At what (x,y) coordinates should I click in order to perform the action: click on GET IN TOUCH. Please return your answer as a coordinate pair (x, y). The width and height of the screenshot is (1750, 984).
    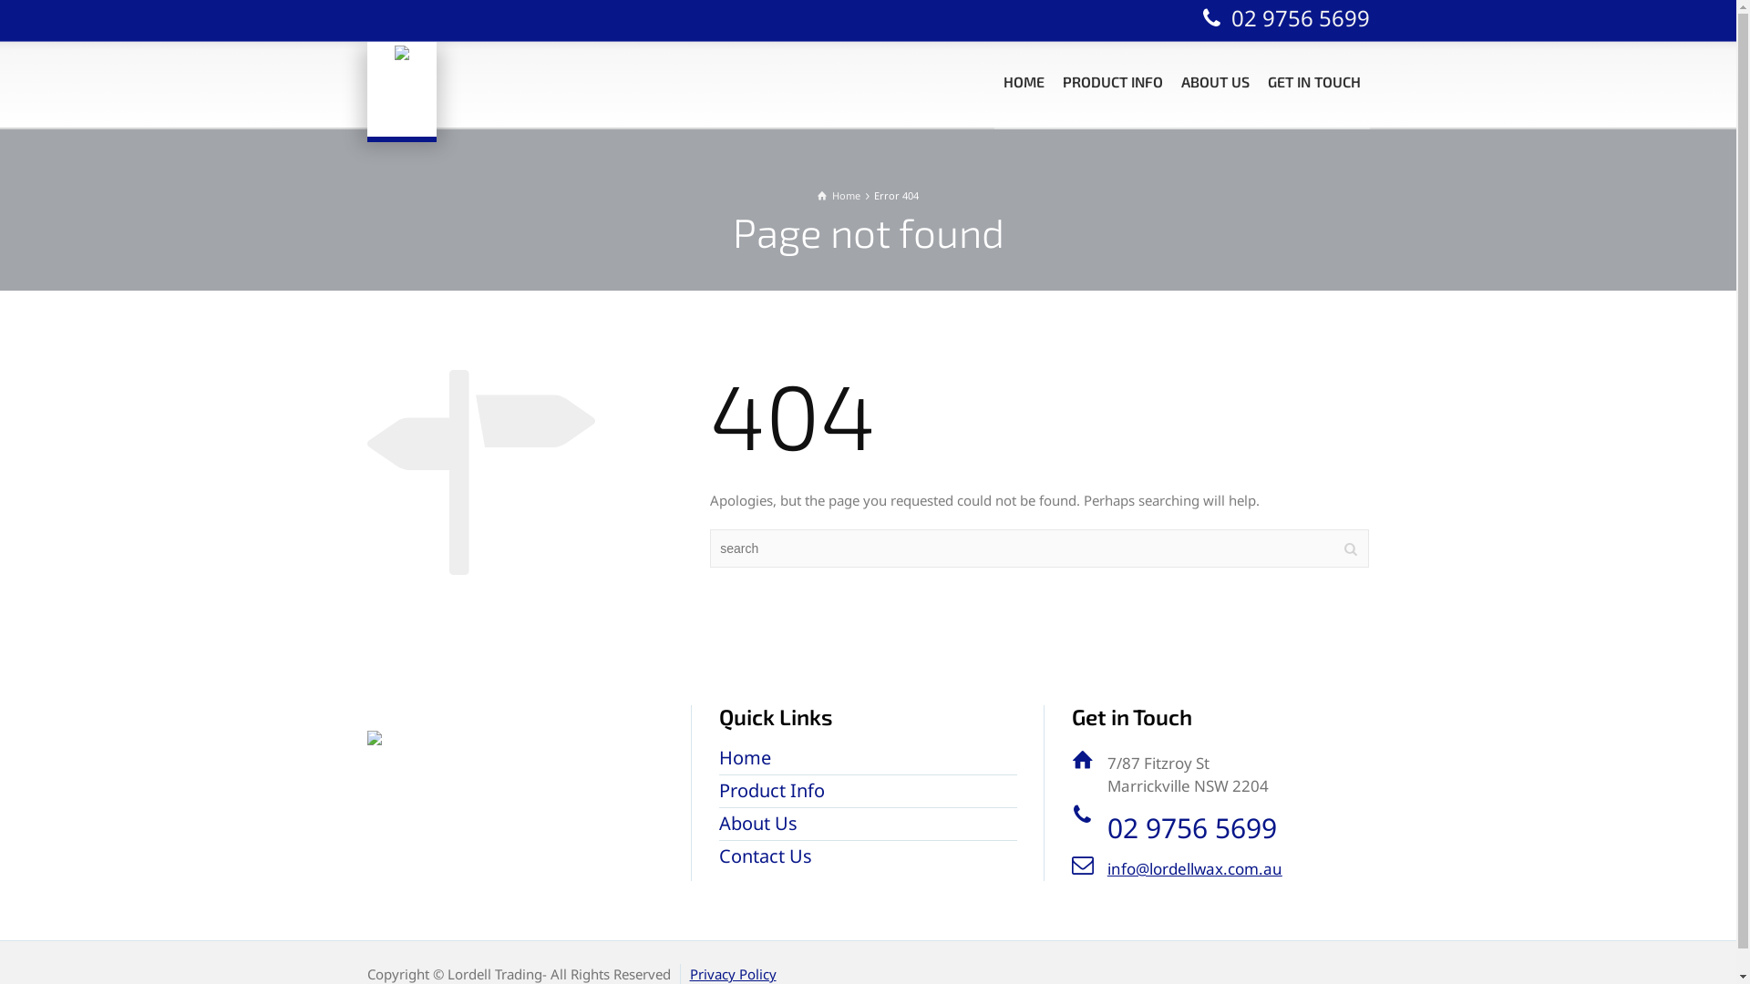
    Looking at the image, I should click on (1313, 82).